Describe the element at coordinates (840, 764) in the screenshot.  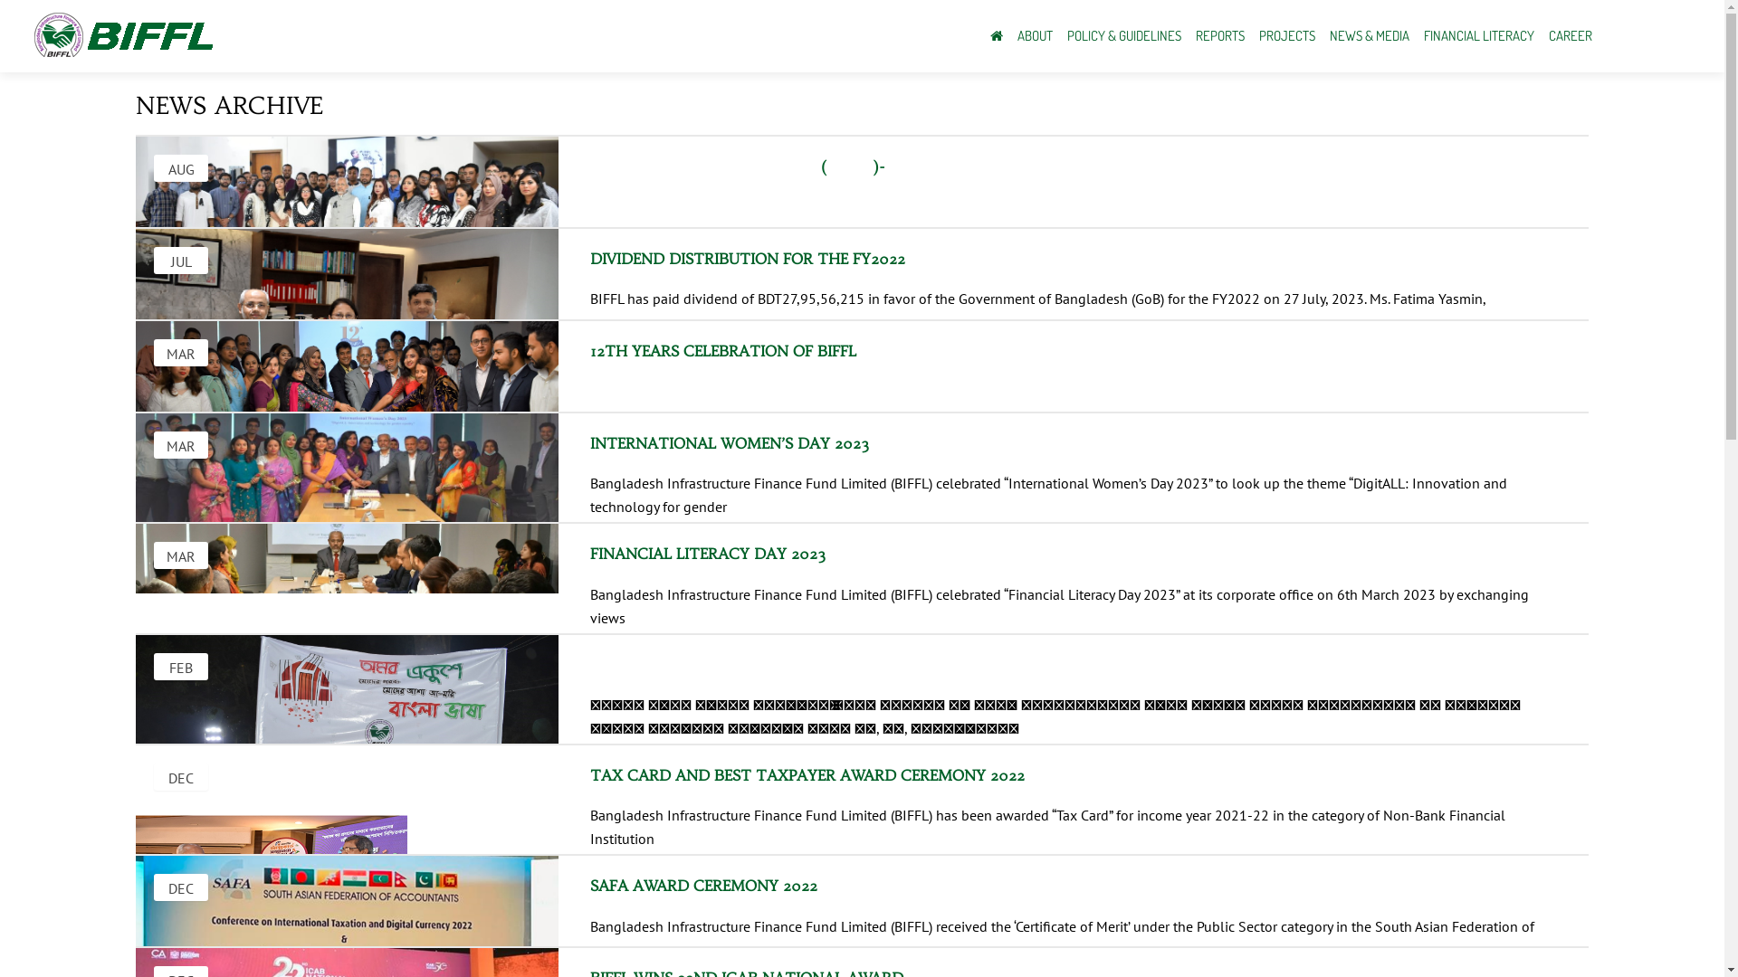
I see `TAX CARD AND BEST TAXPAYER AWARD CEREMONY 2022` at that location.